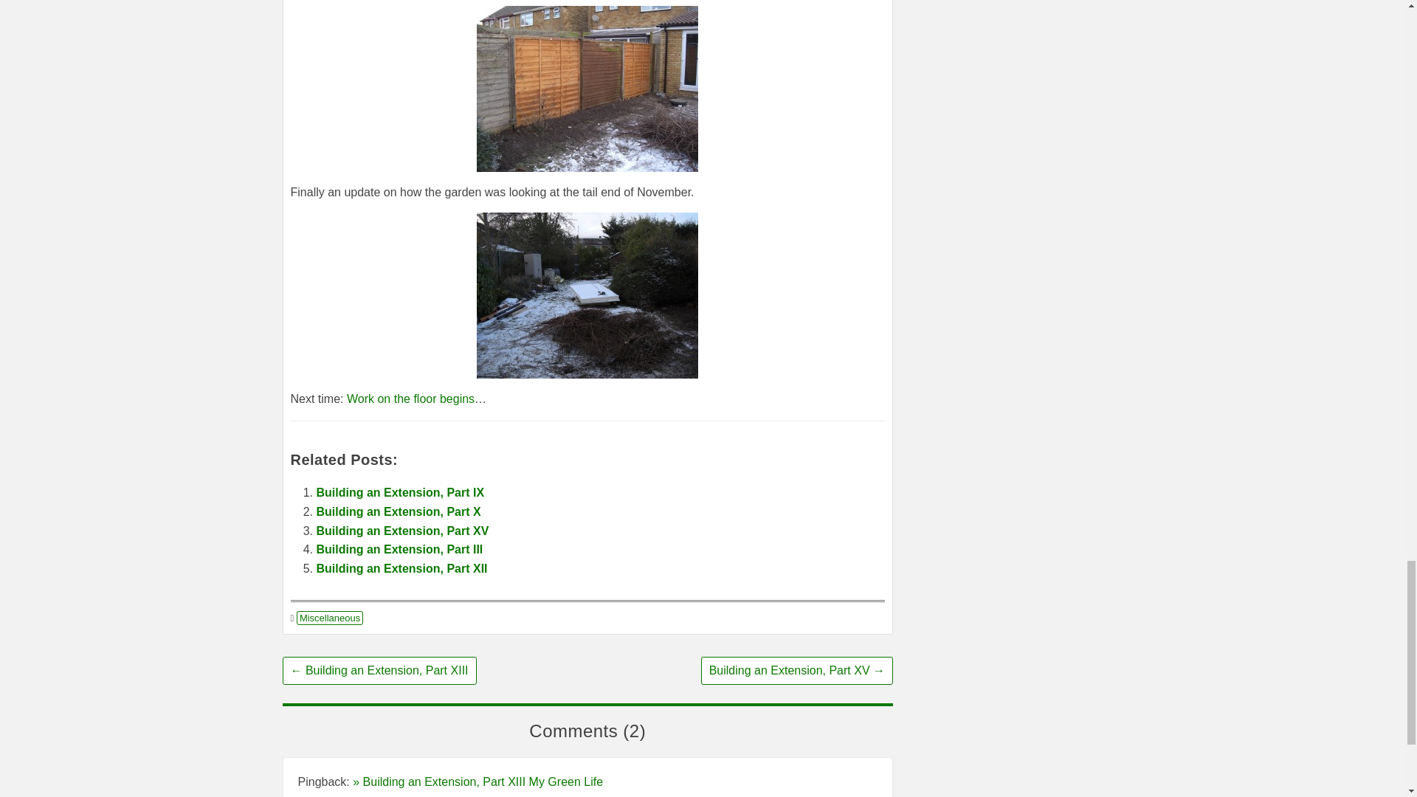 This screenshot has width=1417, height=797. Describe the element at coordinates (400, 492) in the screenshot. I see `Building an Extension, Part IX` at that location.